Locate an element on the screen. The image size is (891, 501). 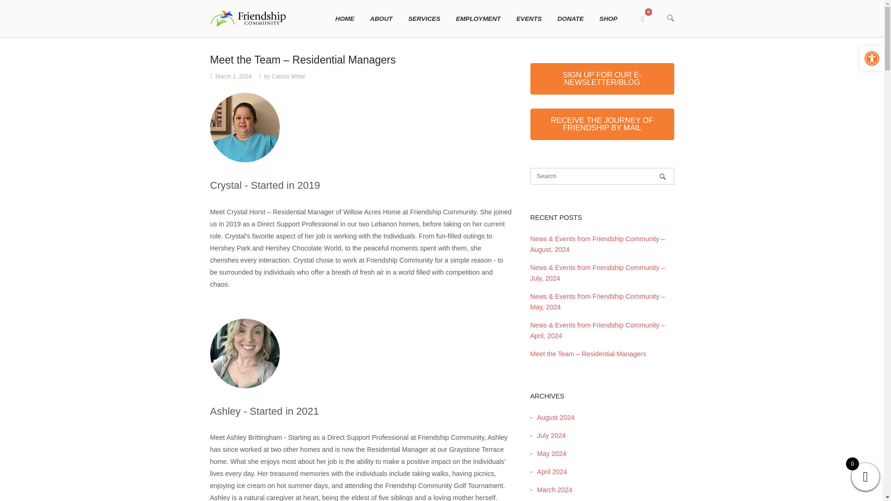
ABOUT is located at coordinates (381, 19).